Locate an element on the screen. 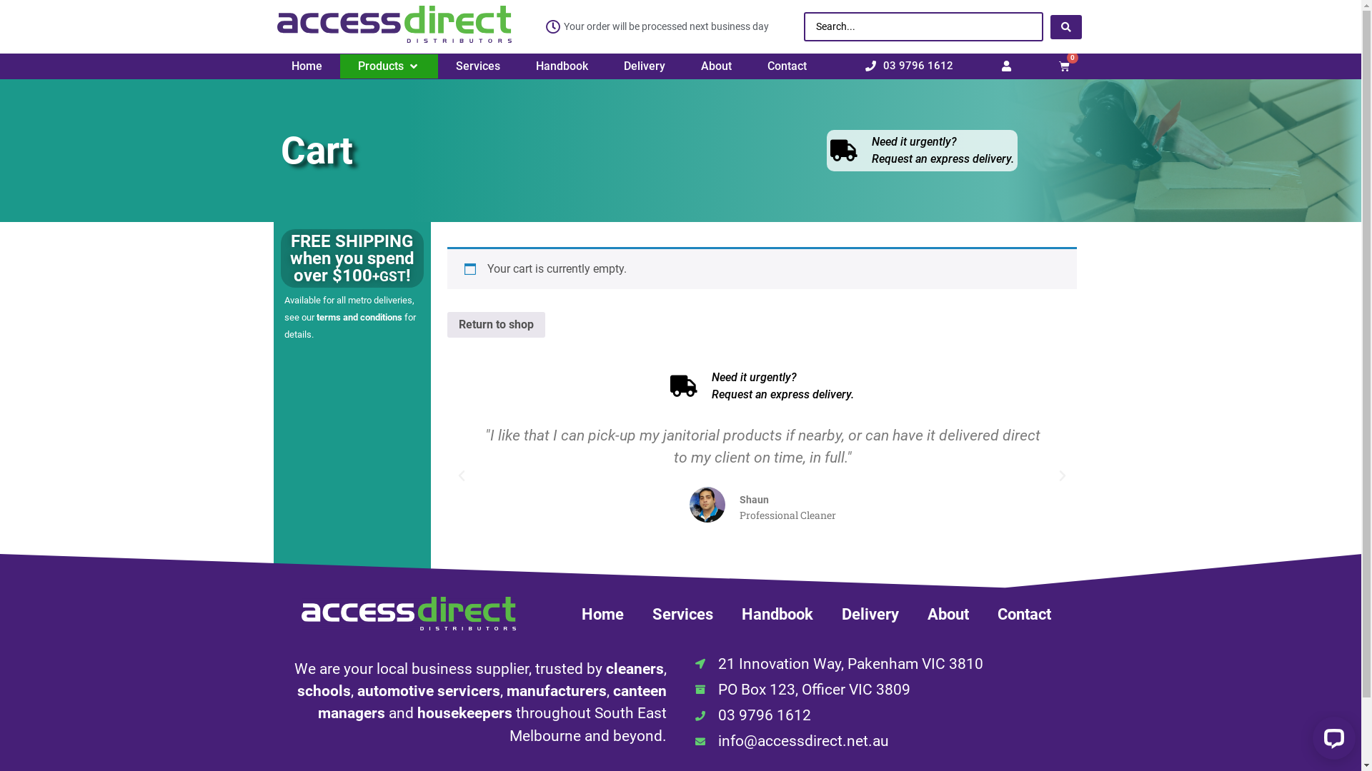  Contact is located at coordinates (787, 66).